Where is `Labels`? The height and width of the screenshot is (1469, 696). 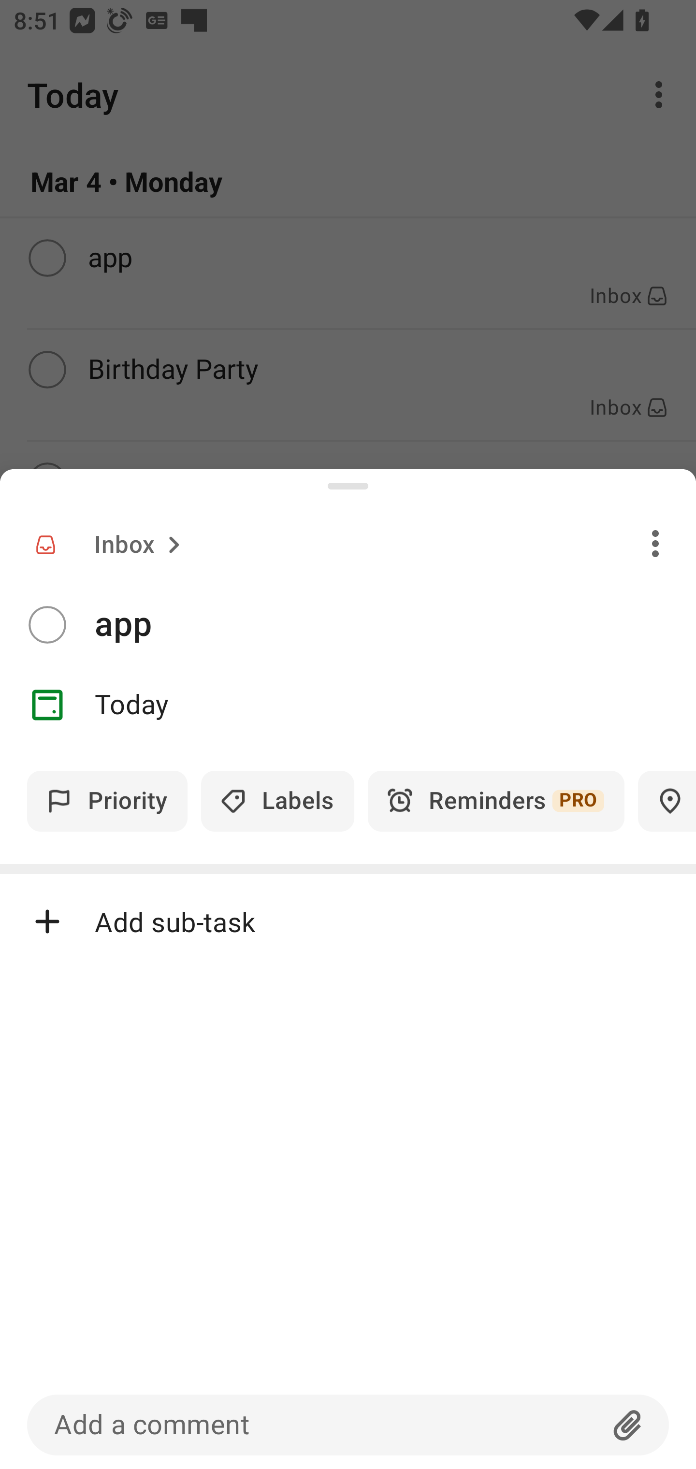 Labels is located at coordinates (277, 801).